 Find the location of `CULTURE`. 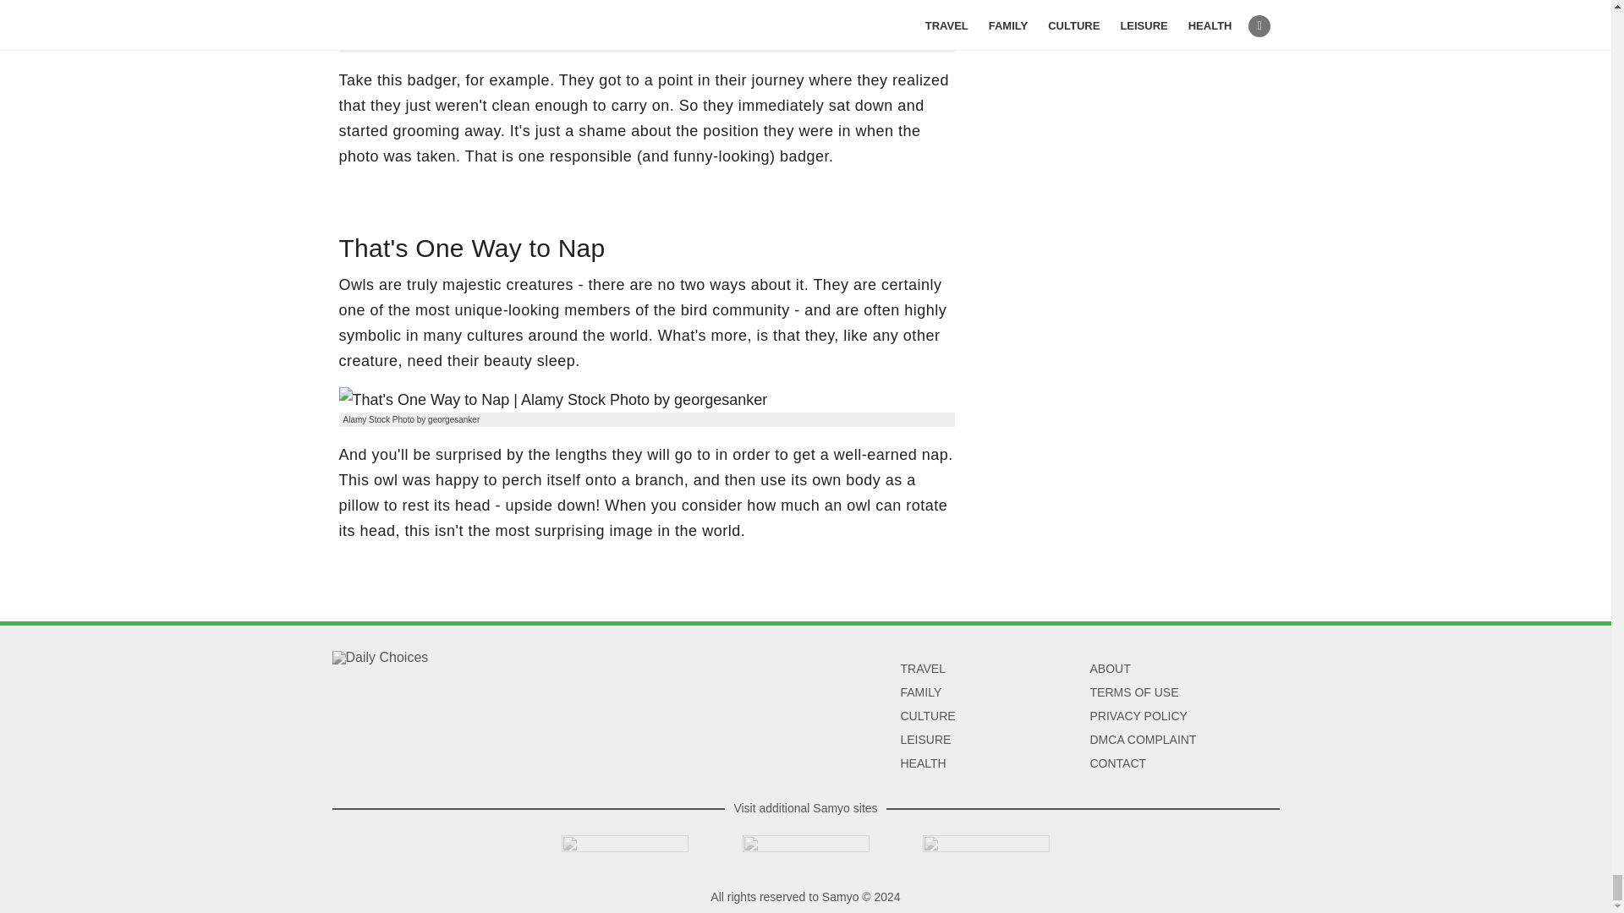

CULTURE is located at coordinates (927, 716).